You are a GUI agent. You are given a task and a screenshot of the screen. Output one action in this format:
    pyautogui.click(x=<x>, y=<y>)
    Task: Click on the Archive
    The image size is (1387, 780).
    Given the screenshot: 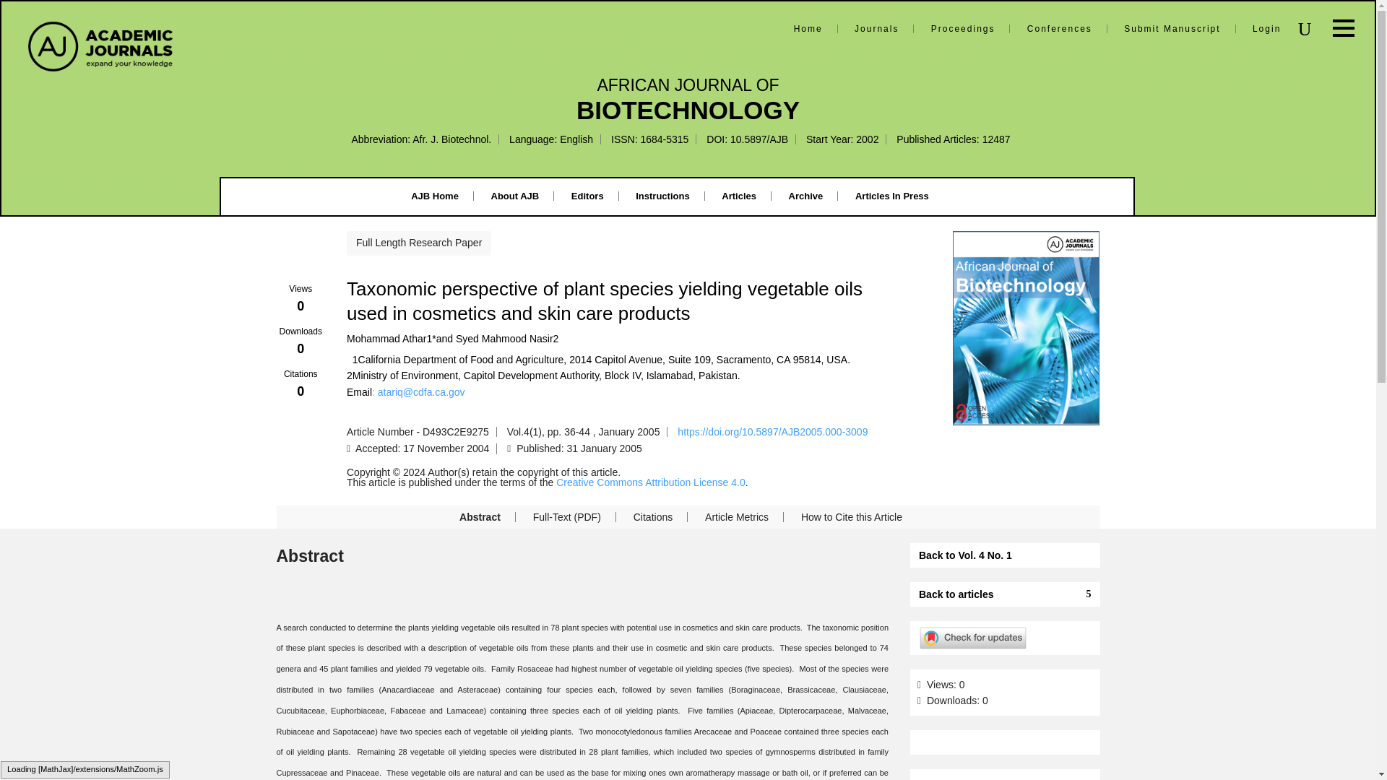 What is the action you would take?
    pyautogui.click(x=806, y=195)
    